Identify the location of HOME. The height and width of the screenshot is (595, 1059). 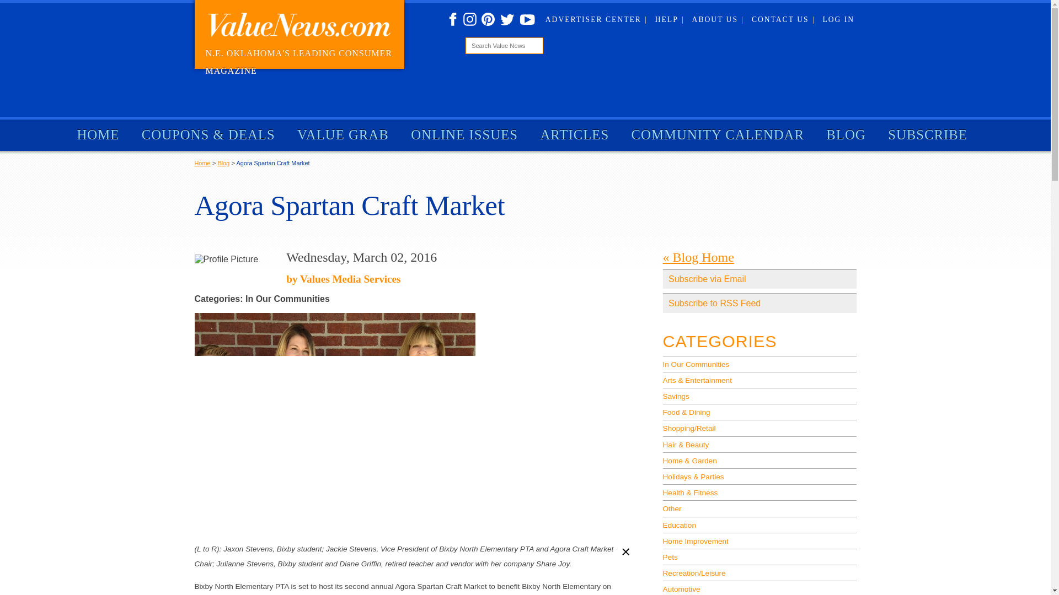
(98, 135).